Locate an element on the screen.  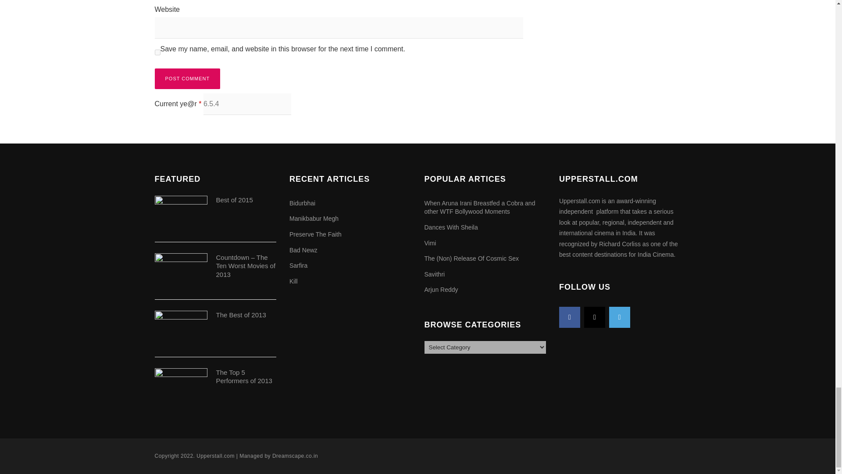
6.5.4 is located at coordinates (247, 104).